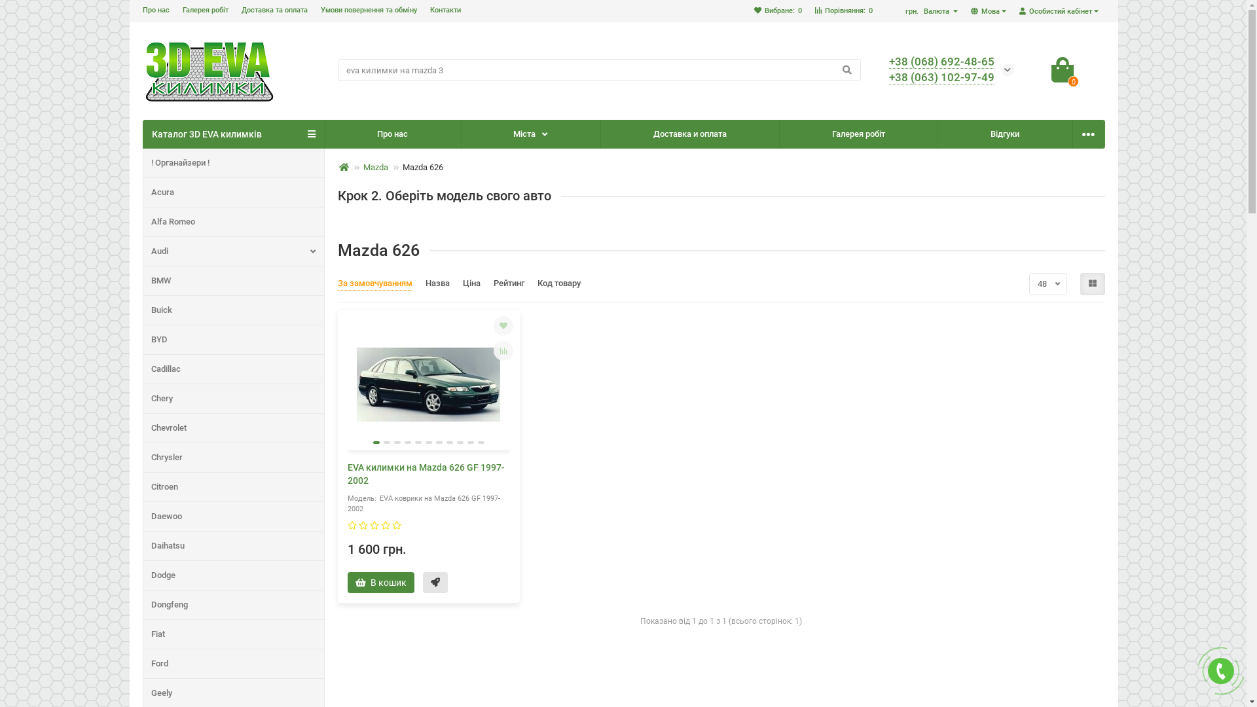 The width and height of the screenshot is (1257, 707). Describe the element at coordinates (233, 458) in the screenshot. I see `Chrysler` at that location.